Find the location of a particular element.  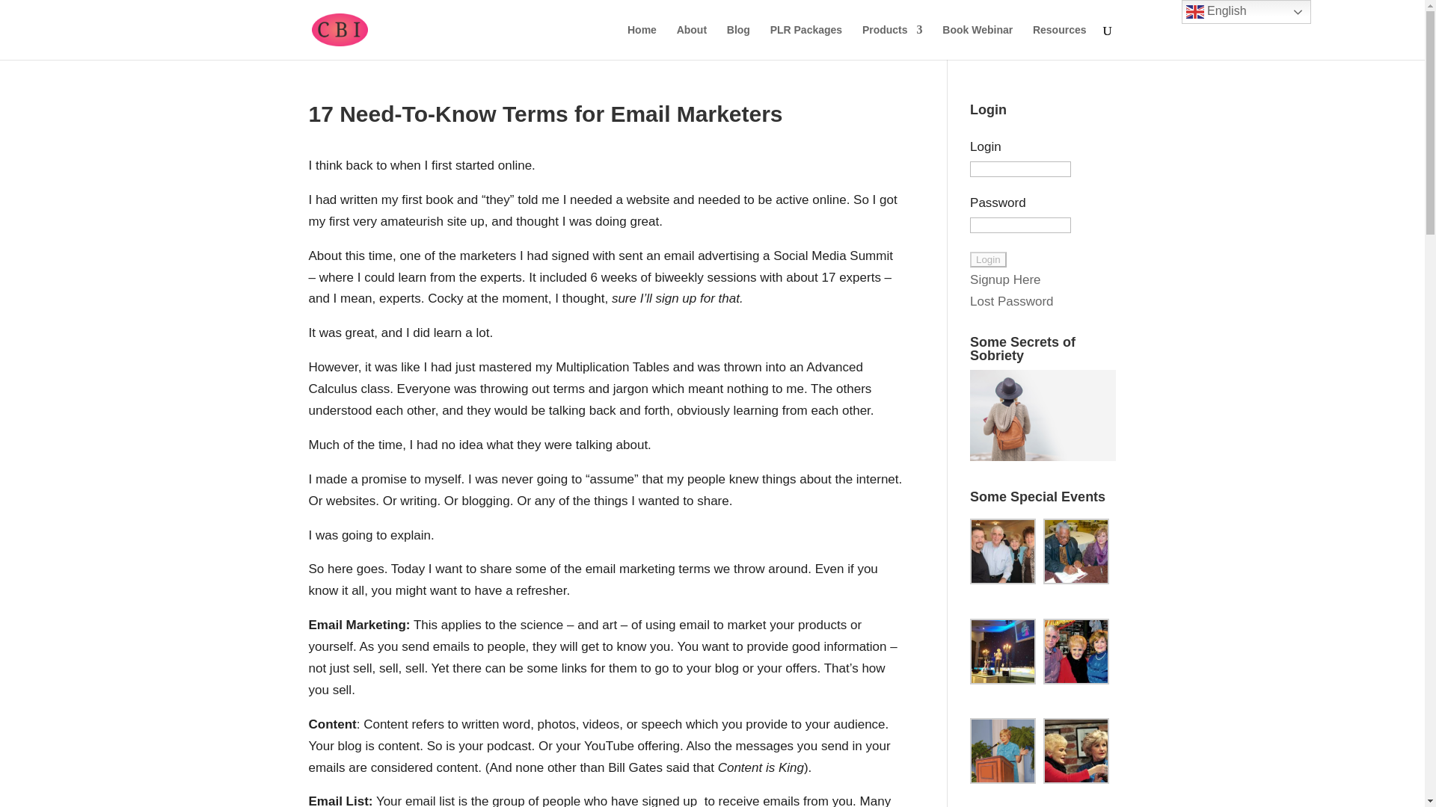

Signup Here is located at coordinates (1005, 279).